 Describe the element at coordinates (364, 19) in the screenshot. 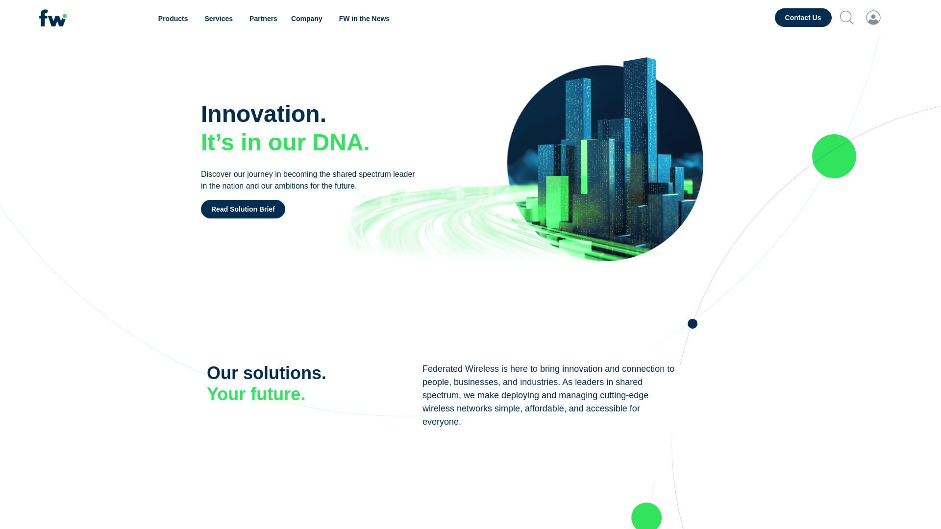

I see `FW in the News` at that location.